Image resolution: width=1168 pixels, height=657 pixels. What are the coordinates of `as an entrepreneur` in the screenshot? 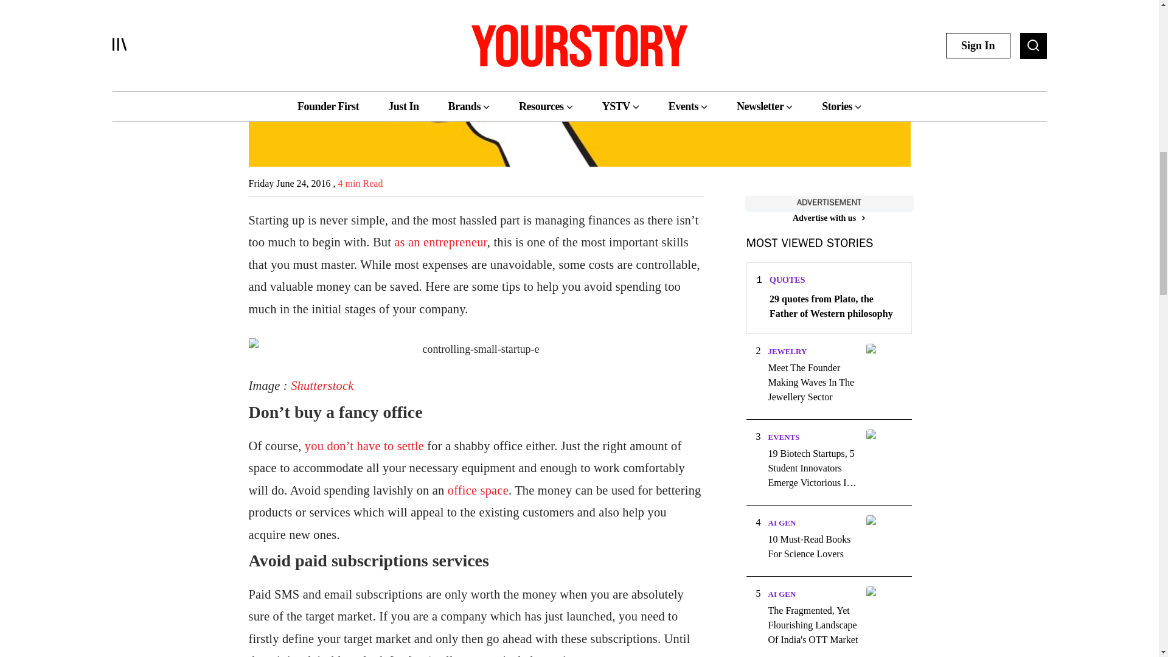 It's located at (440, 242).